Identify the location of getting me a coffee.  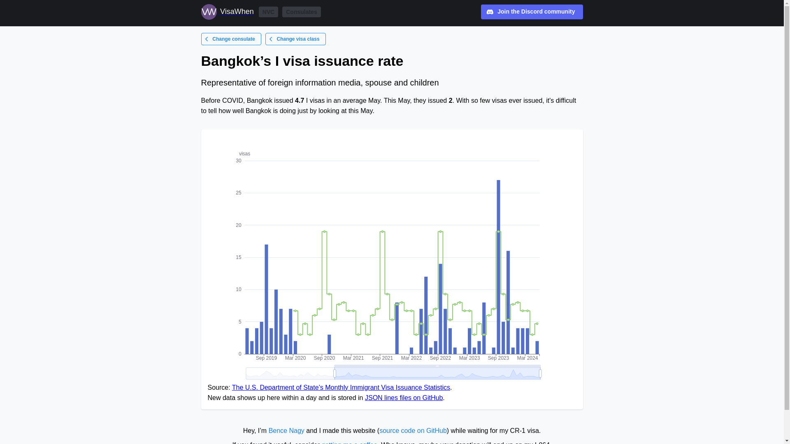
(349, 442).